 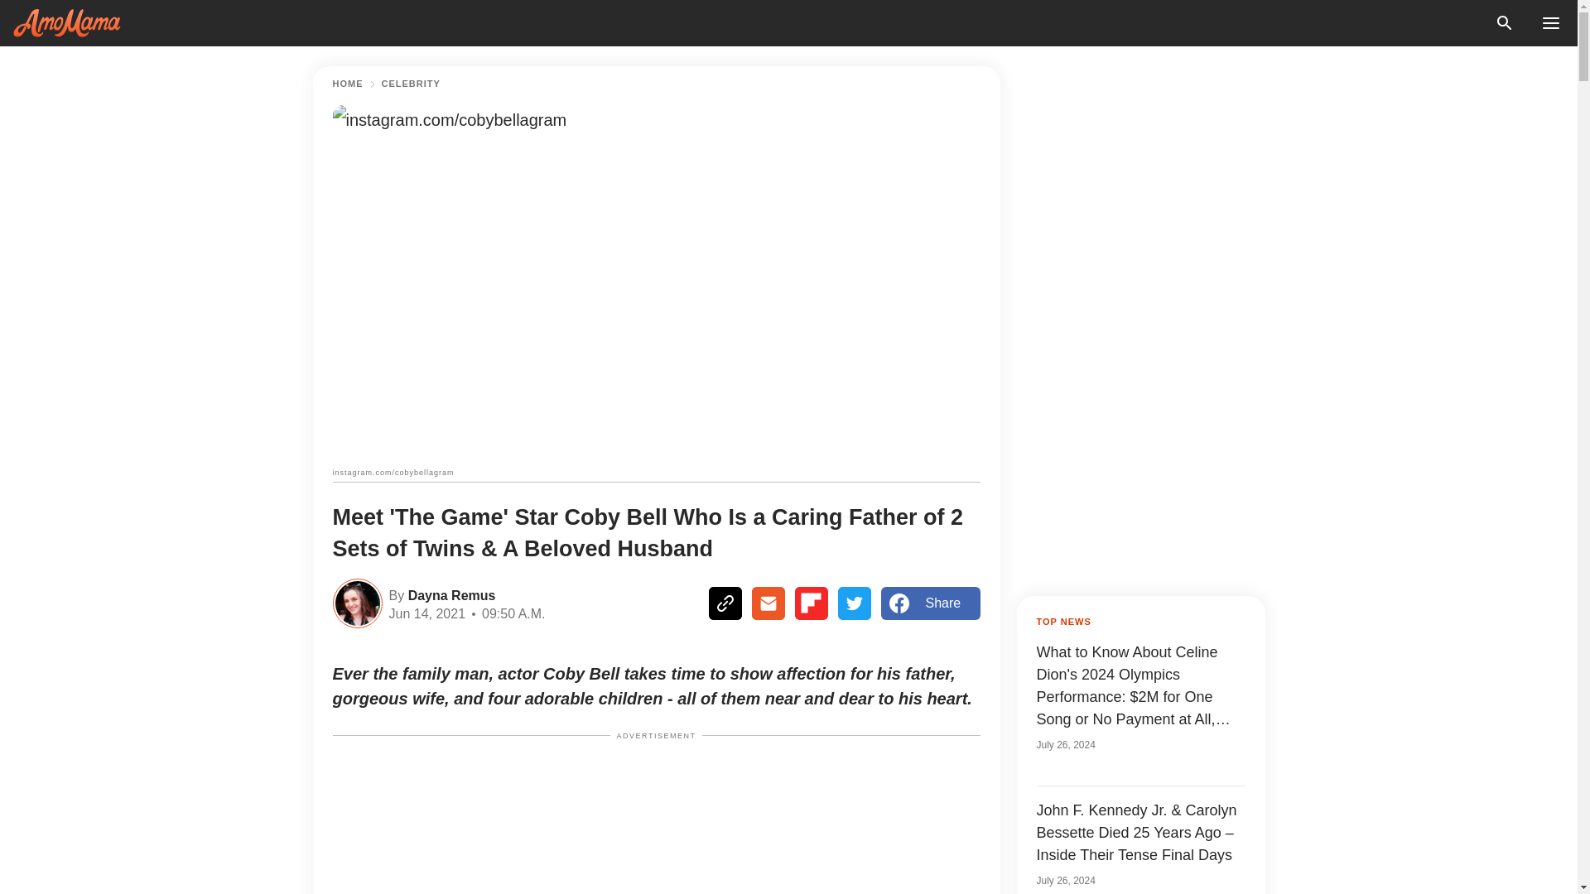 I want to click on HOME, so click(x=348, y=84).